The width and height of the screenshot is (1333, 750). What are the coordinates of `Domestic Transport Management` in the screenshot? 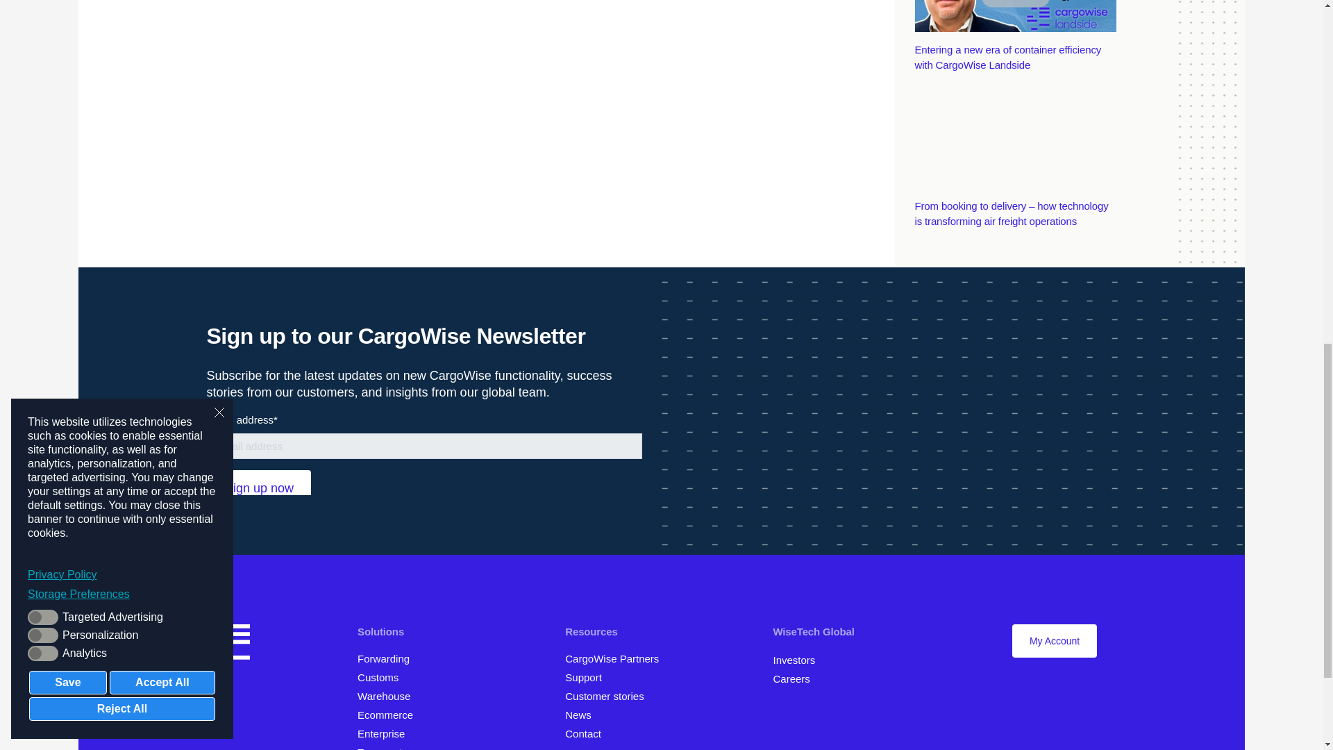 It's located at (385, 748).